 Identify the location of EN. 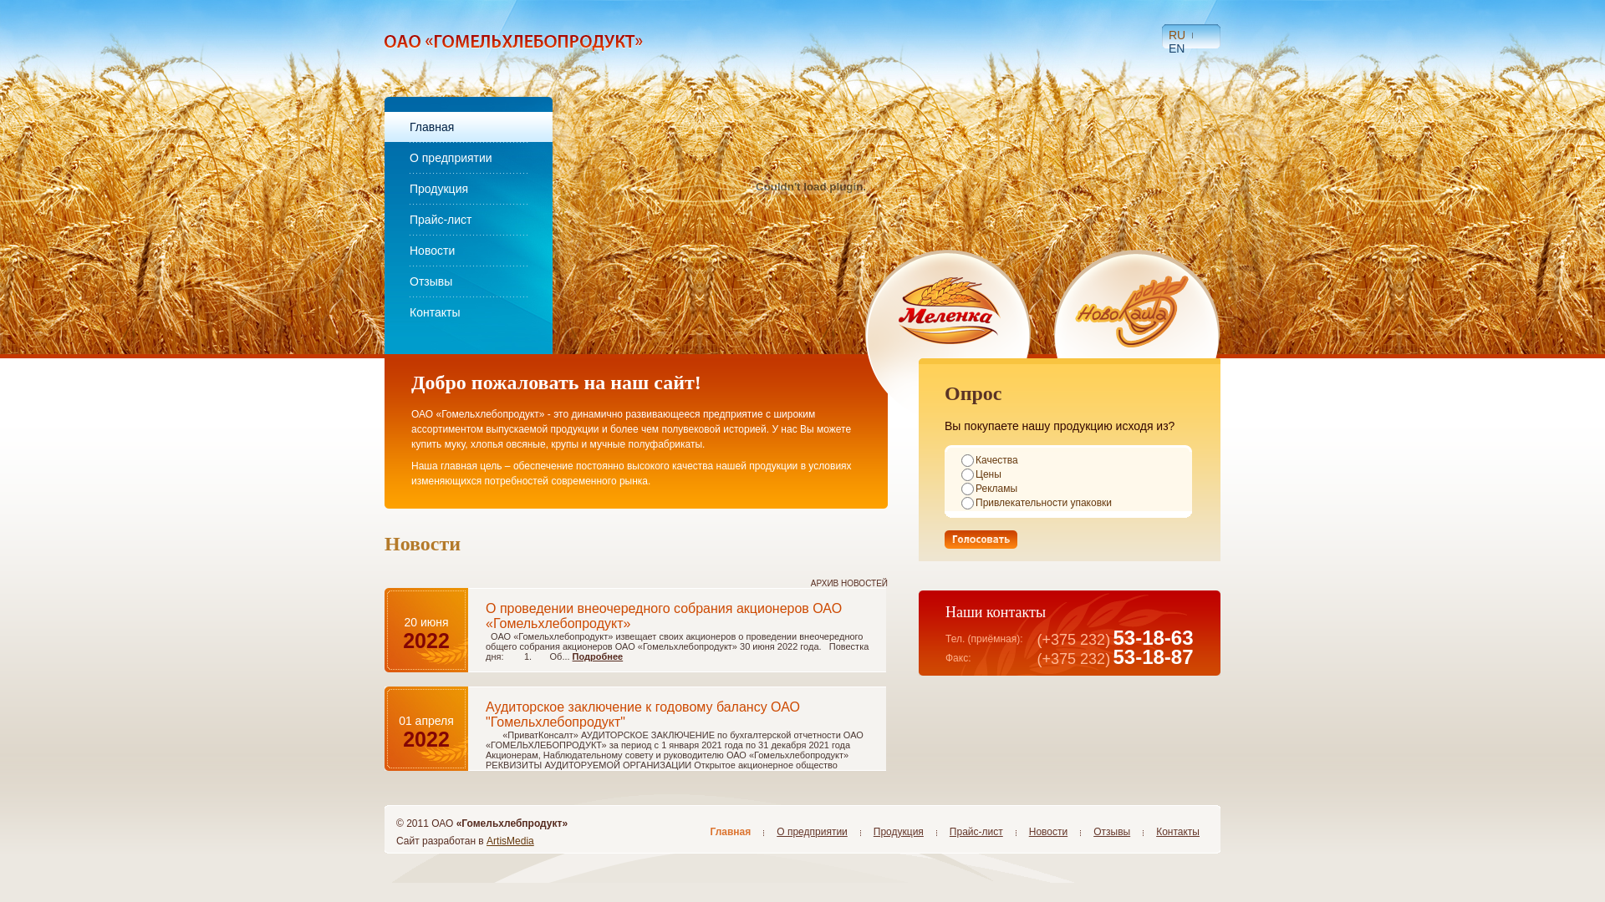
(1177, 48).